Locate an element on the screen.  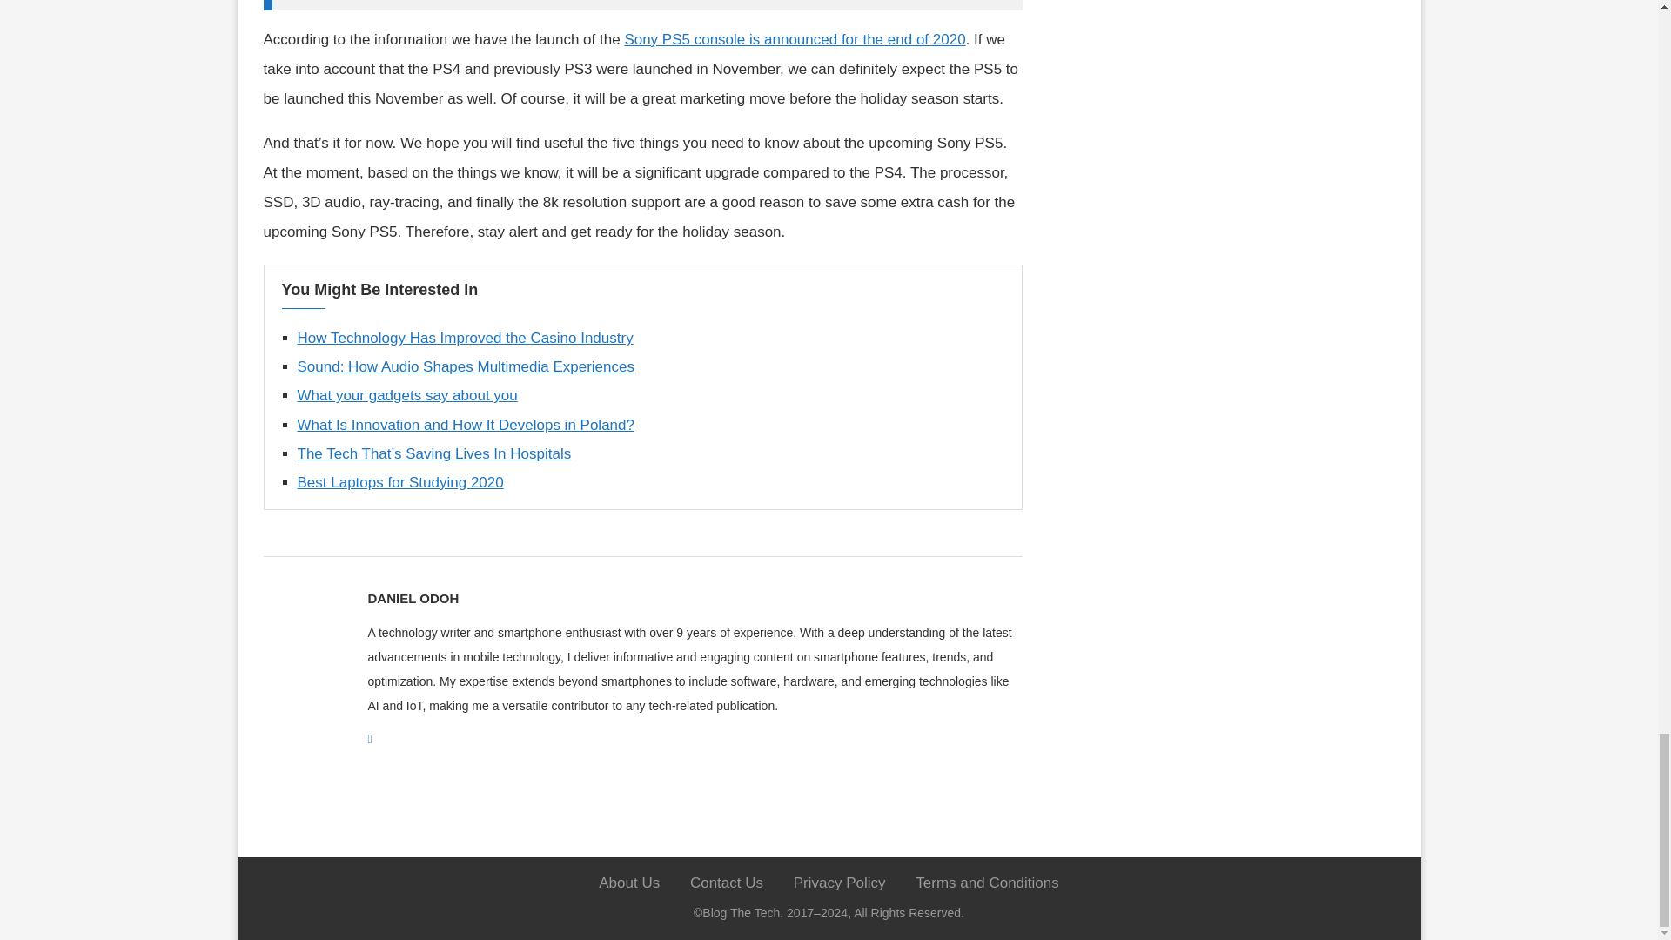
Best Laptops for Studying 2020 is located at coordinates (400, 482).